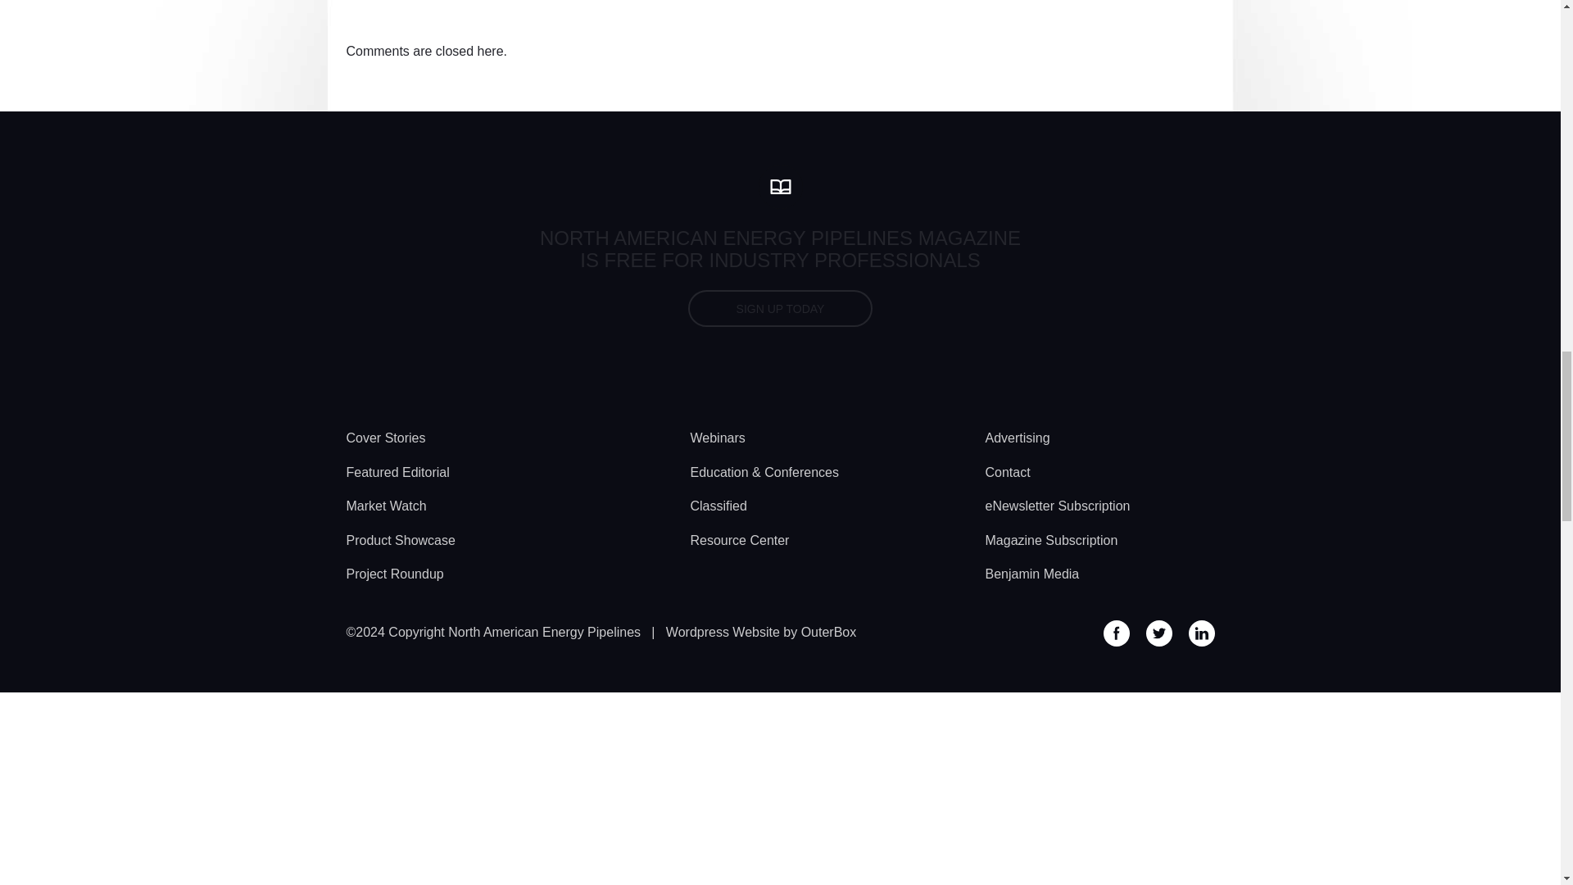 The height and width of the screenshot is (885, 1573). What do you see at coordinates (385, 438) in the screenshot?
I see `Cover Stories` at bounding box center [385, 438].